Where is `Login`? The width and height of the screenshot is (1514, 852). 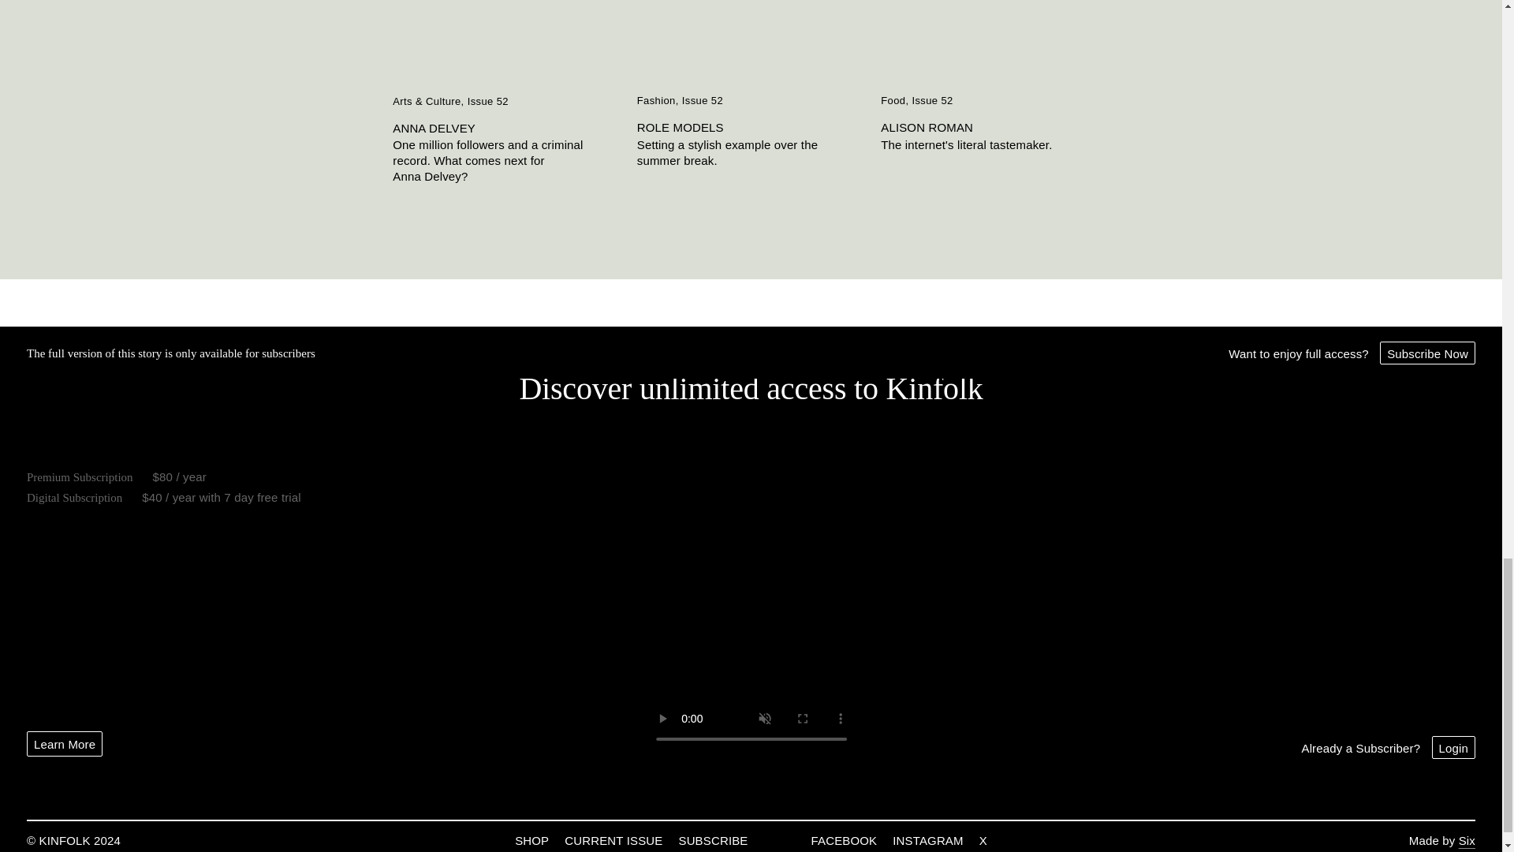 Login is located at coordinates (1453, 748).